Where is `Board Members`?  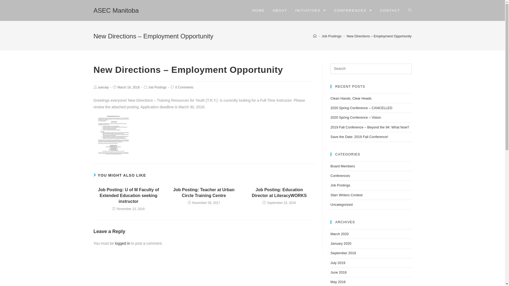
Board Members is located at coordinates (343, 166).